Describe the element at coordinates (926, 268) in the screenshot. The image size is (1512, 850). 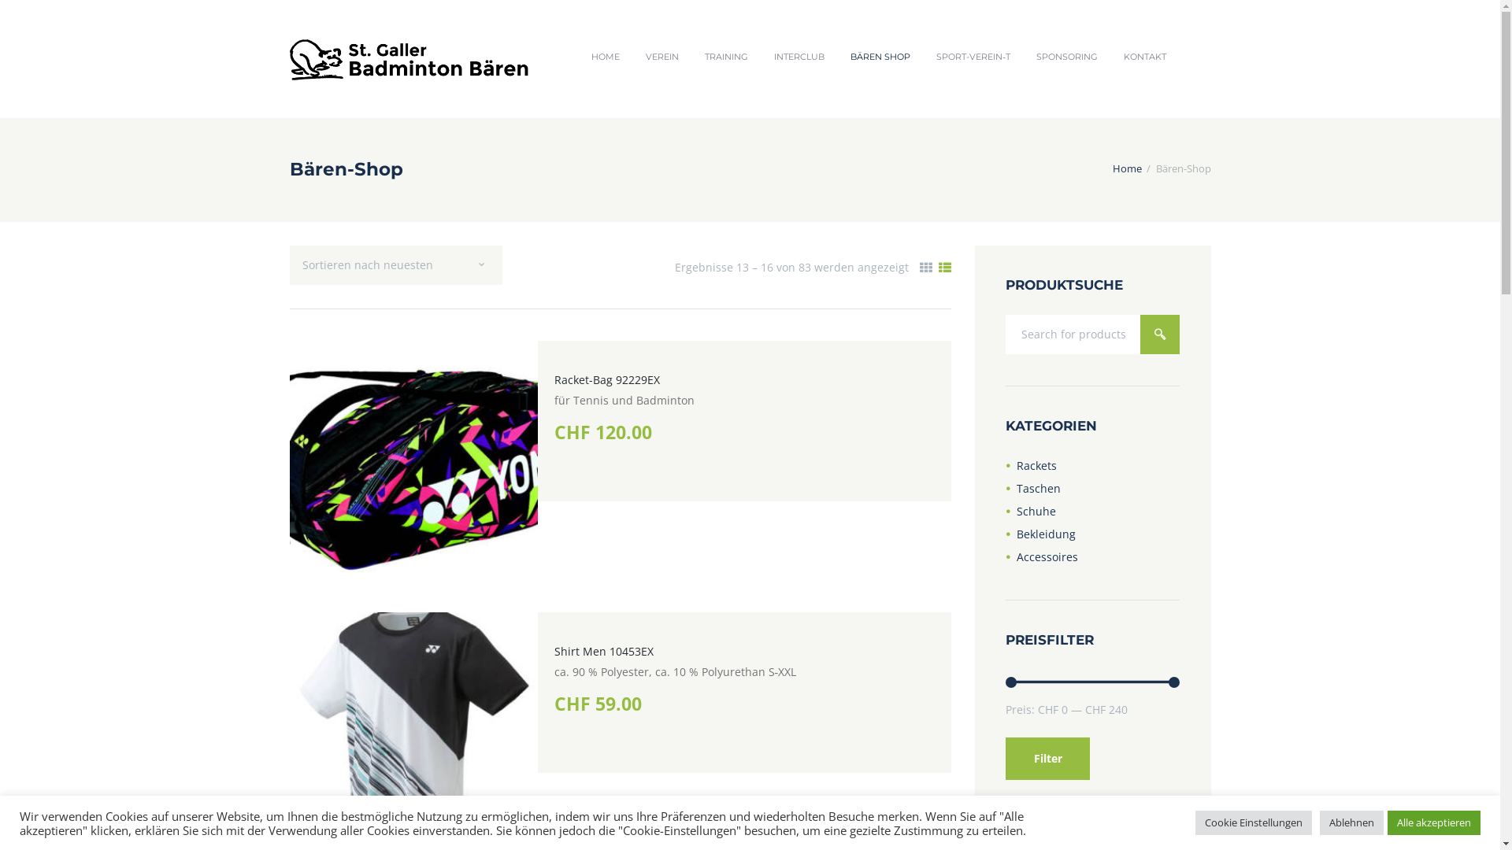
I see `Show products as thumbs` at that location.